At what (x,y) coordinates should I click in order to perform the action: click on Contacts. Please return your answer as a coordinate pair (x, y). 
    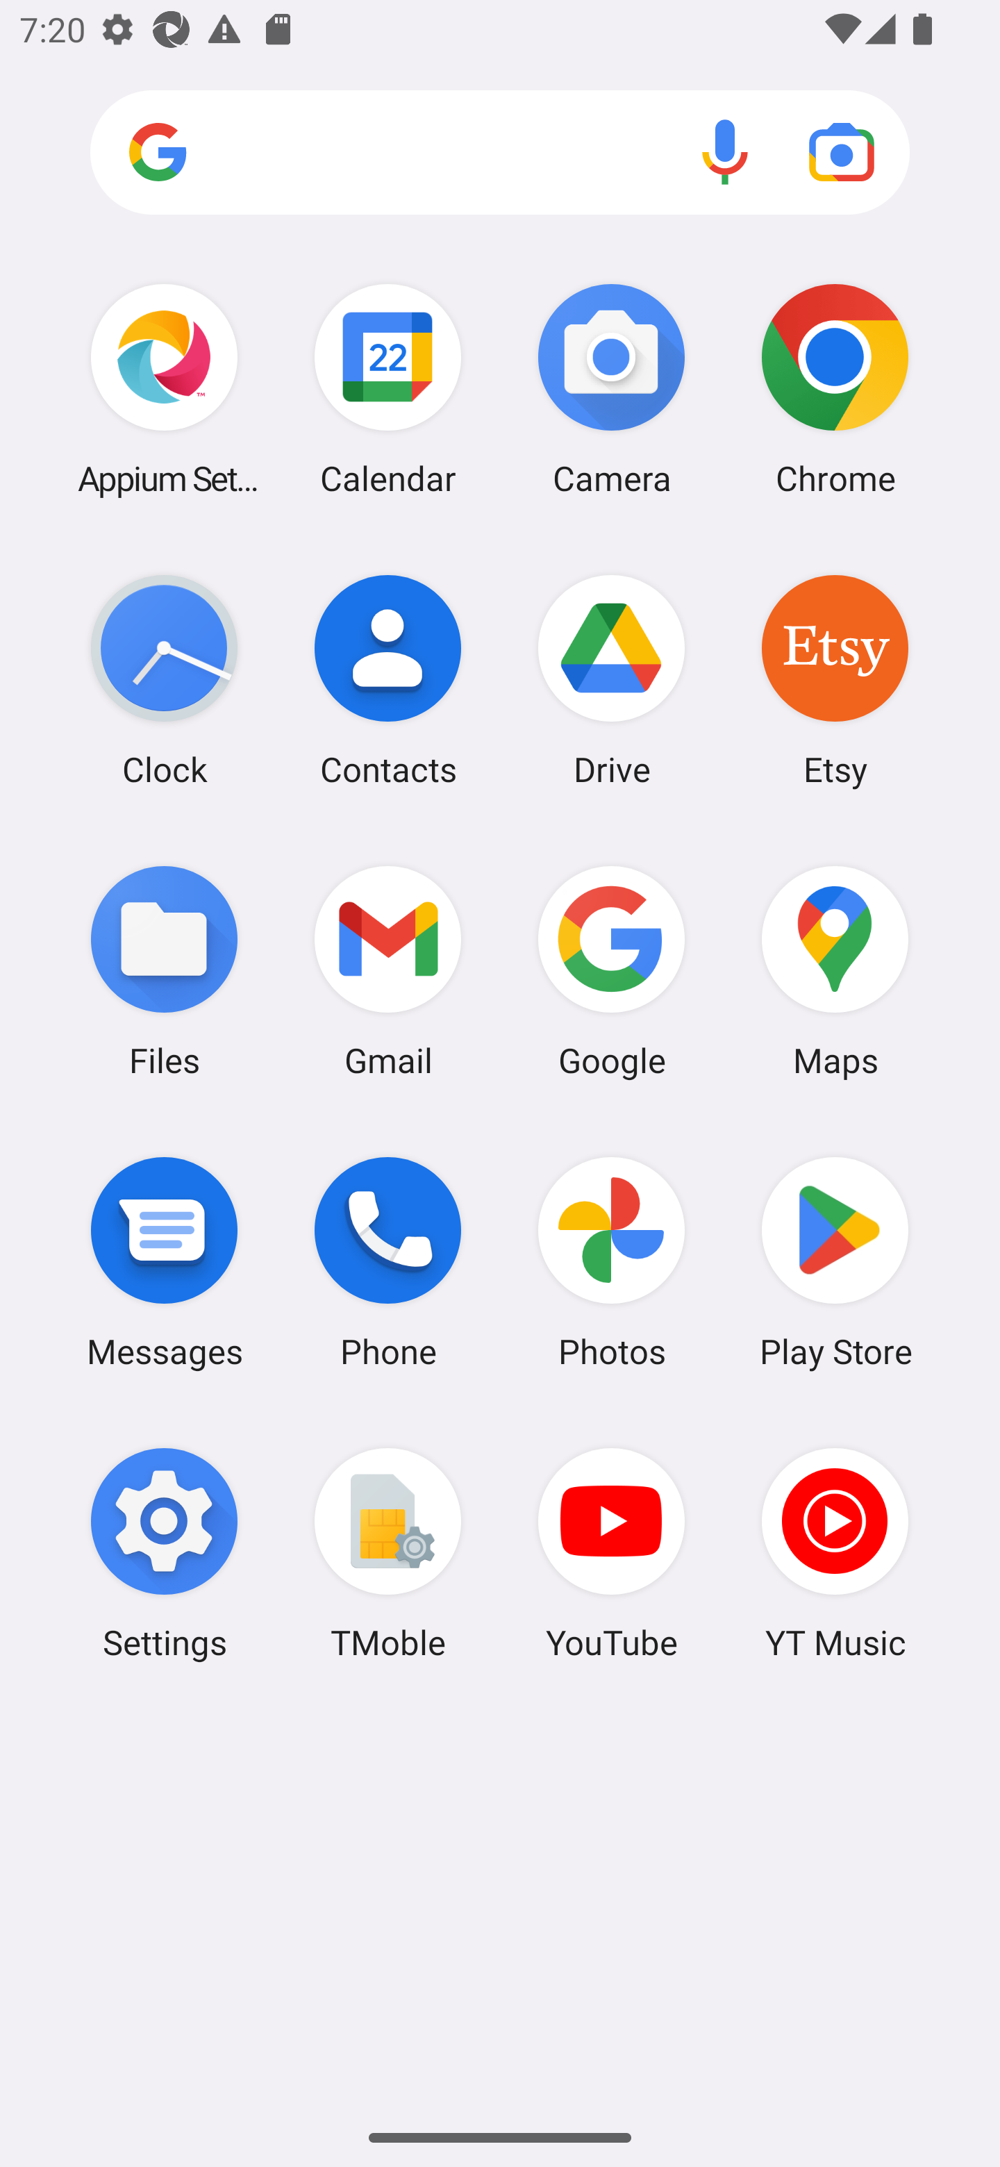
    Looking at the image, I should click on (387, 680).